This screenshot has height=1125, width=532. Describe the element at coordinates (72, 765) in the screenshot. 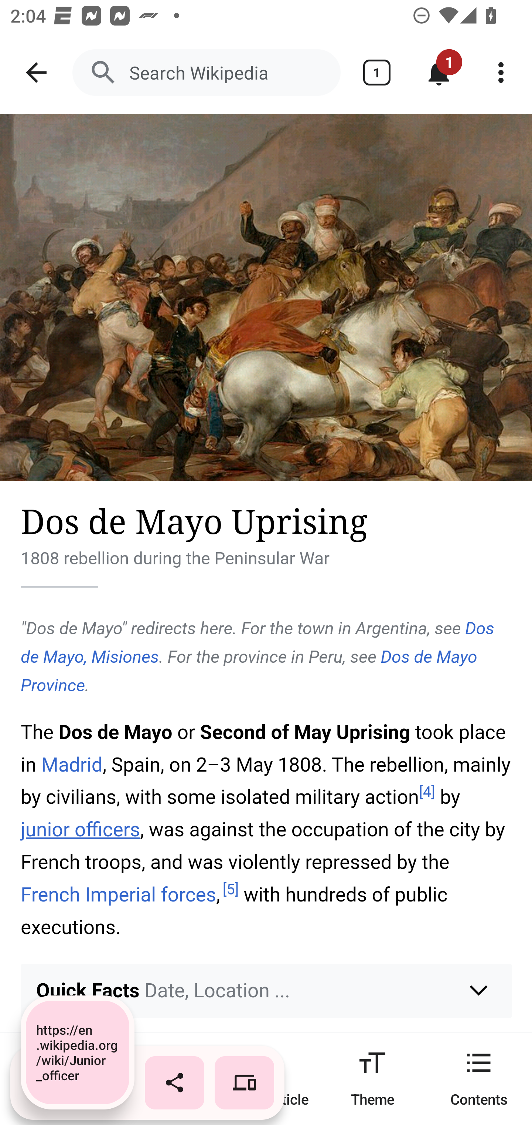

I see `Madrid` at that location.